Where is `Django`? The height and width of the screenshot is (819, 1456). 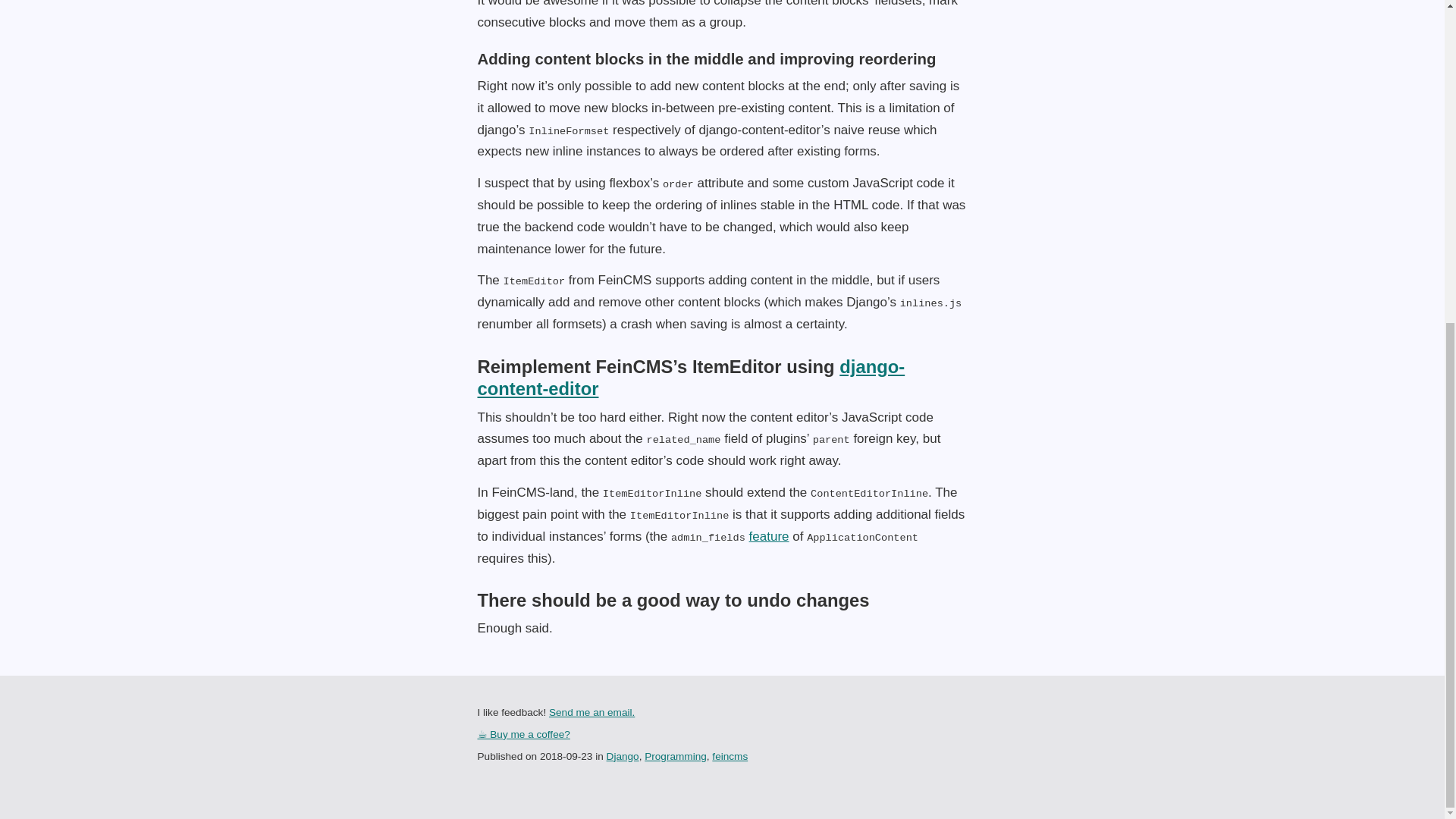 Django is located at coordinates (623, 757).